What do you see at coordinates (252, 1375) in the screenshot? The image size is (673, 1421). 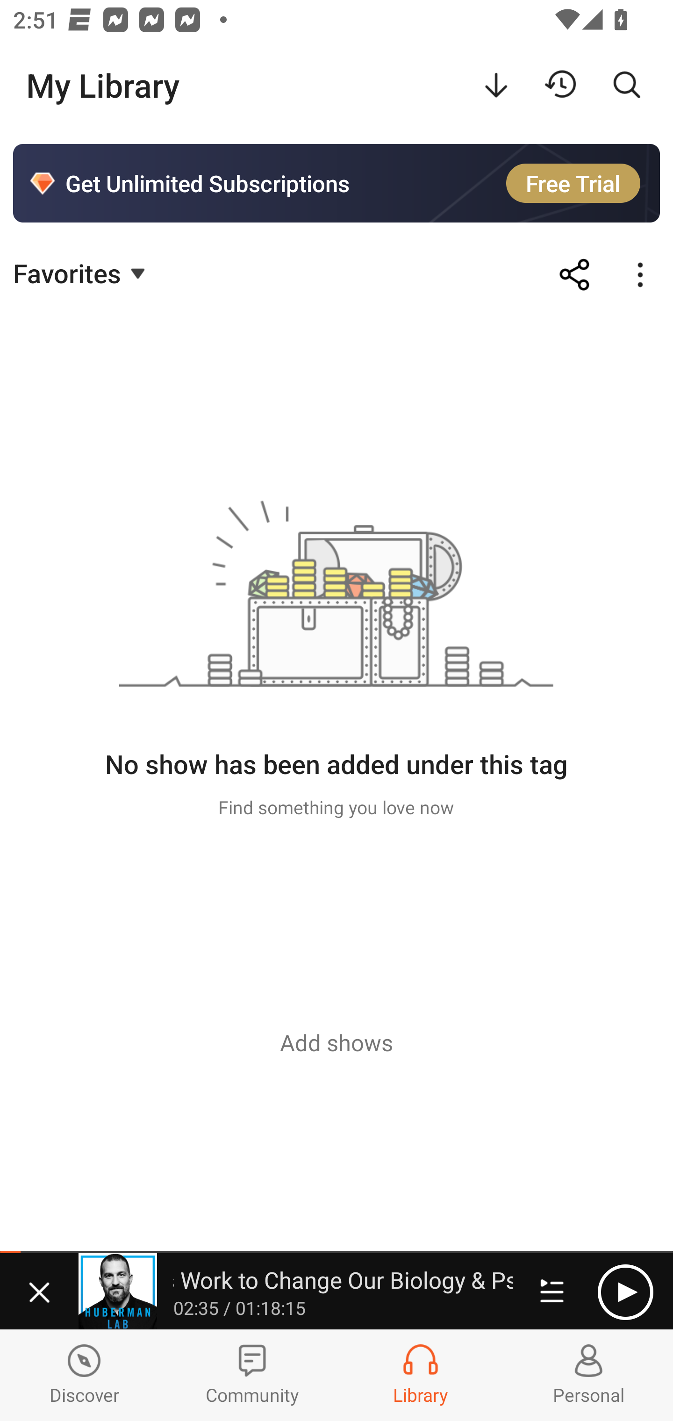 I see `Community` at bounding box center [252, 1375].